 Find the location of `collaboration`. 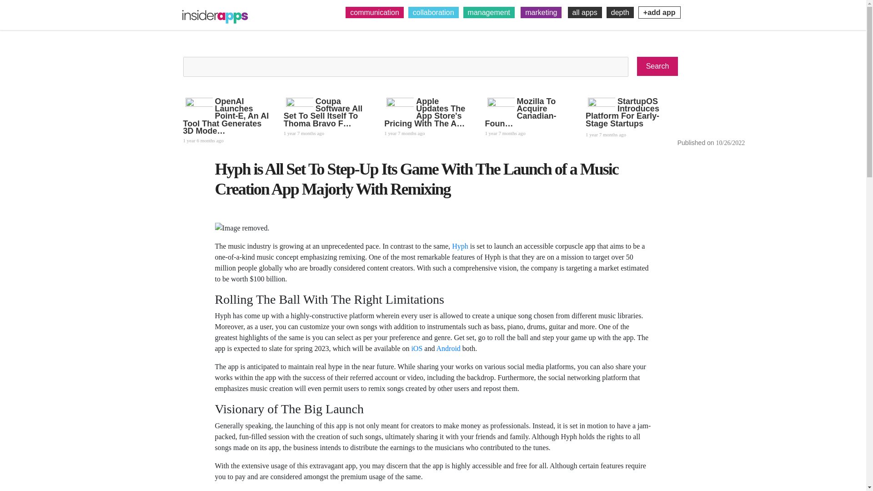

collaboration is located at coordinates (434, 12).